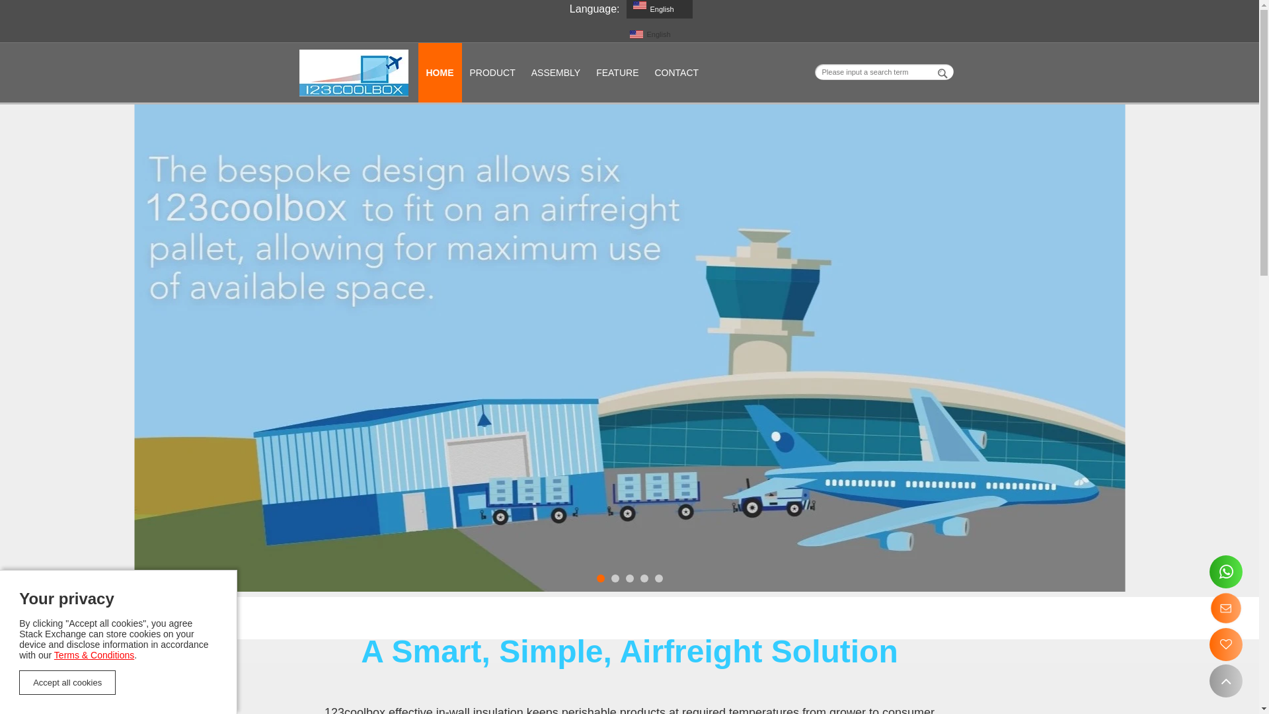 This screenshot has height=714, width=1269. What do you see at coordinates (615, 578) in the screenshot?
I see `2` at bounding box center [615, 578].